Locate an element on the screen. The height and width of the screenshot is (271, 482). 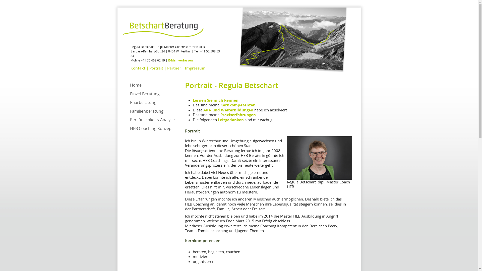
Betschart Beratung Winterthur is located at coordinates (163, 30).